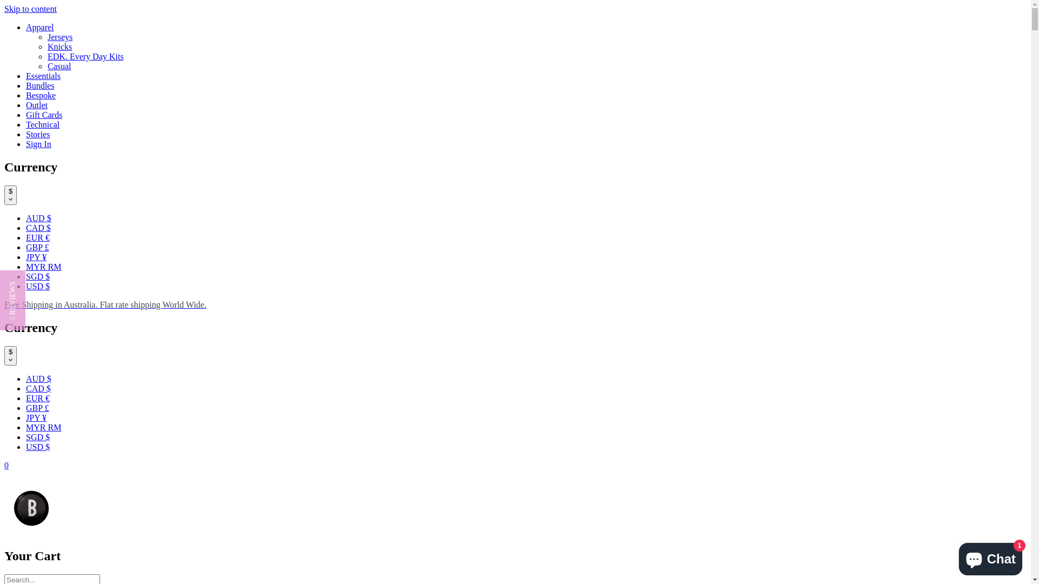  What do you see at coordinates (37, 105) in the screenshot?
I see `Outlet` at bounding box center [37, 105].